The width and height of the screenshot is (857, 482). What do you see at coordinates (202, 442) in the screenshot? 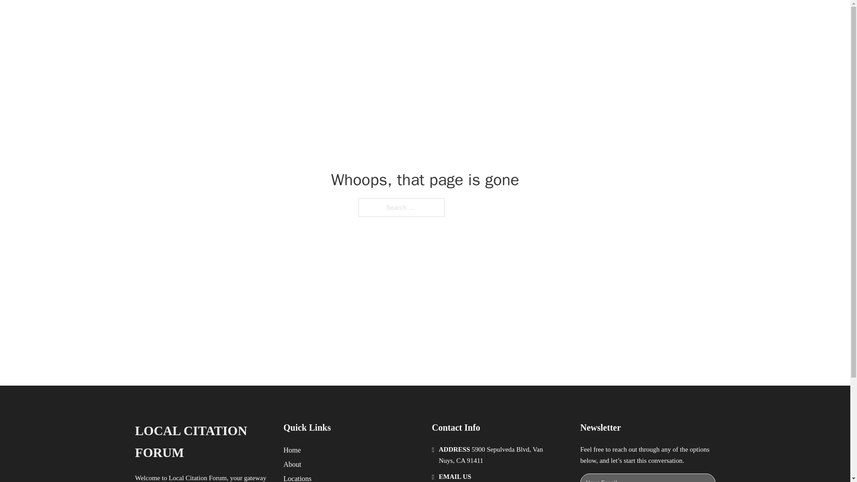
I see `LOCAL CITATION FORUM` at bounding box center [202, 442].